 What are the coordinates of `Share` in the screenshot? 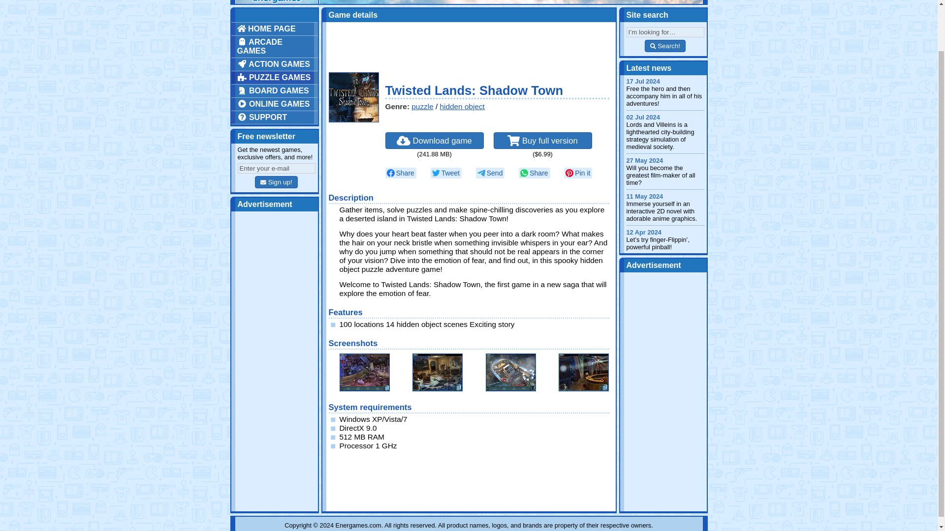 It's located at (400, 173).